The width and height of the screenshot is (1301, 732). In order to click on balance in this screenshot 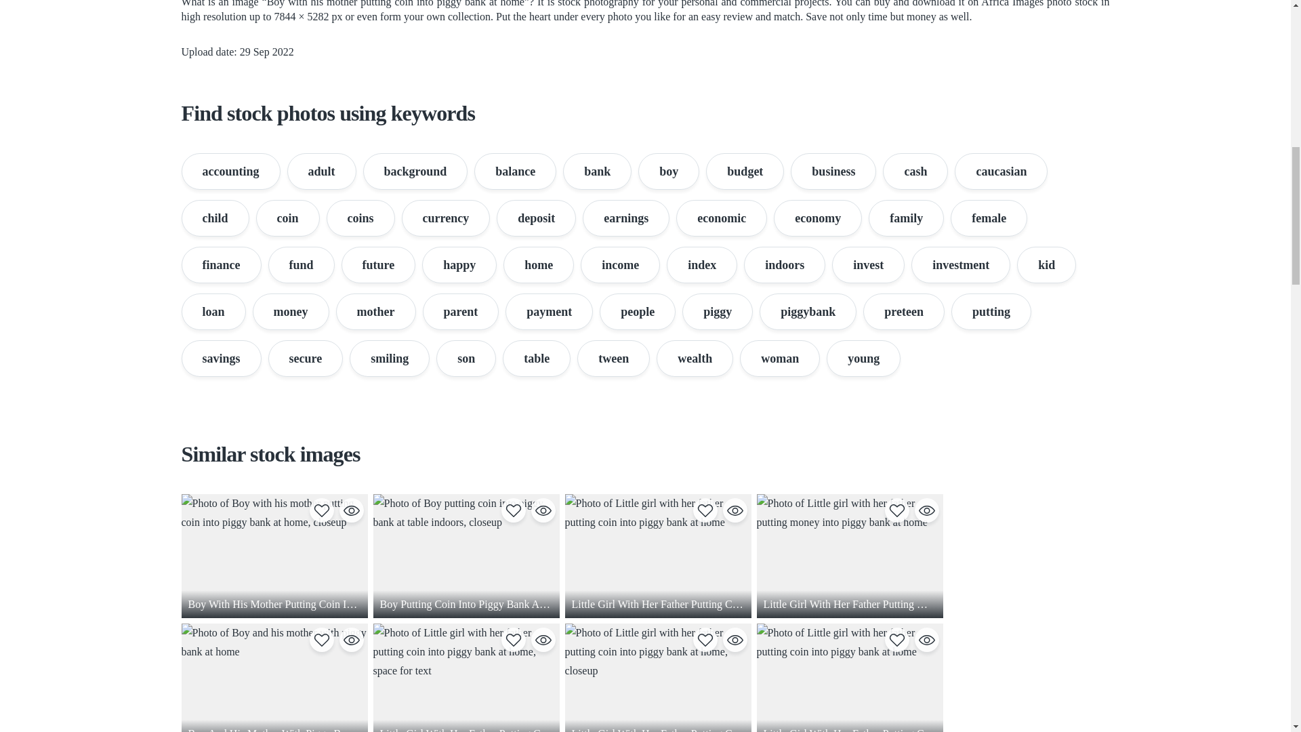, I will do `click(515, 171)`.